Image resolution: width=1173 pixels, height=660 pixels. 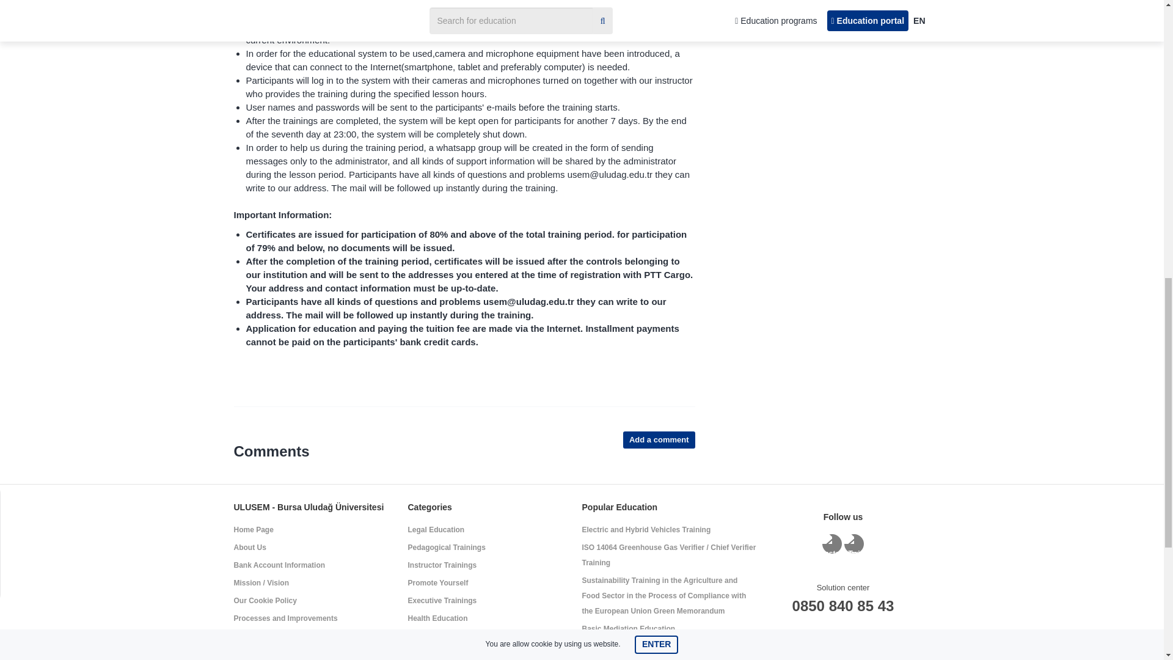 I want to click on Home Page, so click(x=253, y=529).